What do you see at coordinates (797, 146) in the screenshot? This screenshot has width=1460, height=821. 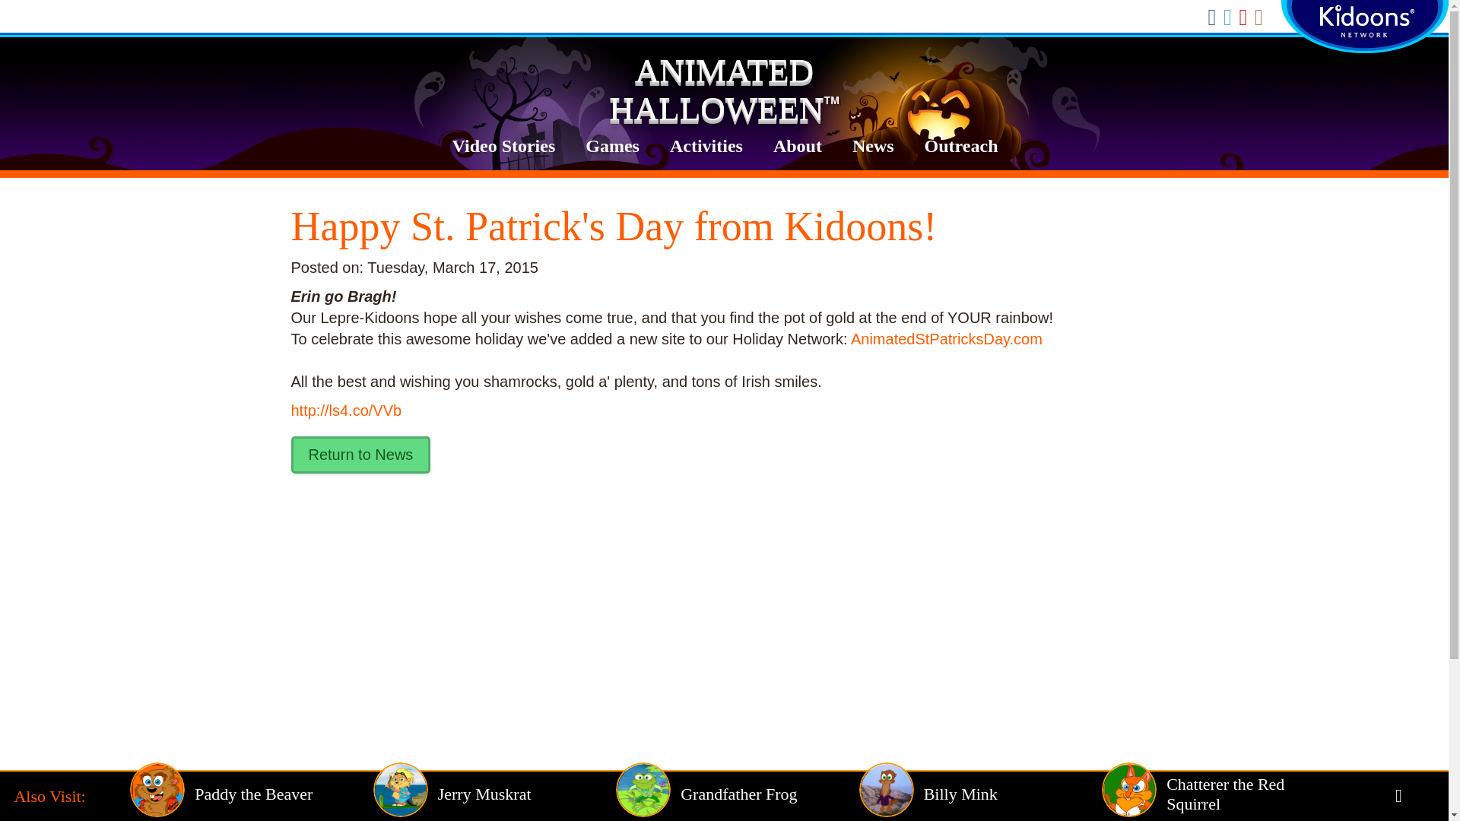 I see `About` at bounding box center [797, 146].